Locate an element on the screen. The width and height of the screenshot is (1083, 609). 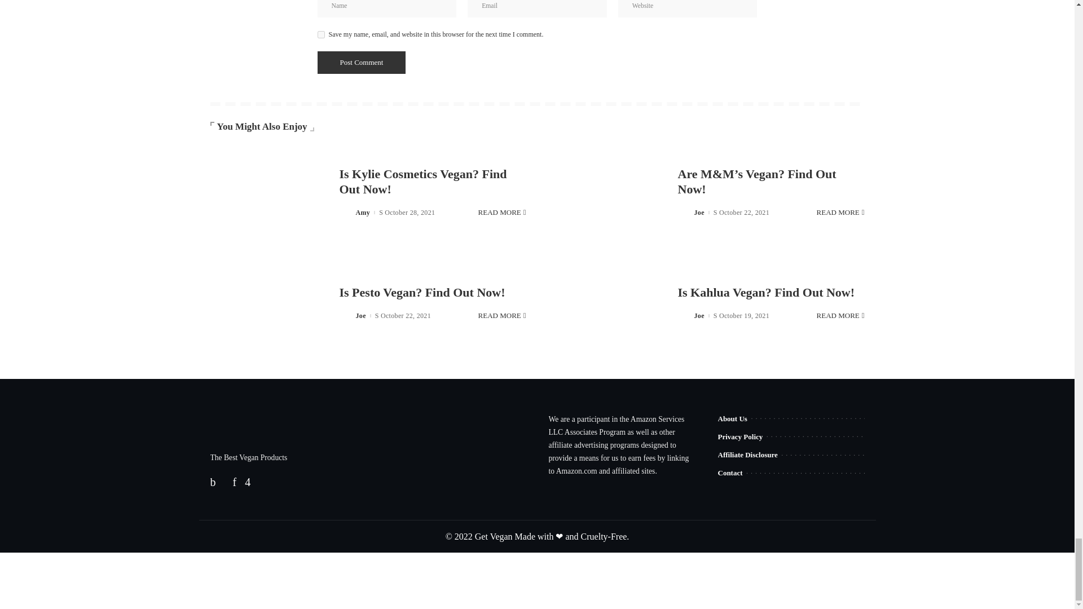
yes is located at coordinates (320, 35).